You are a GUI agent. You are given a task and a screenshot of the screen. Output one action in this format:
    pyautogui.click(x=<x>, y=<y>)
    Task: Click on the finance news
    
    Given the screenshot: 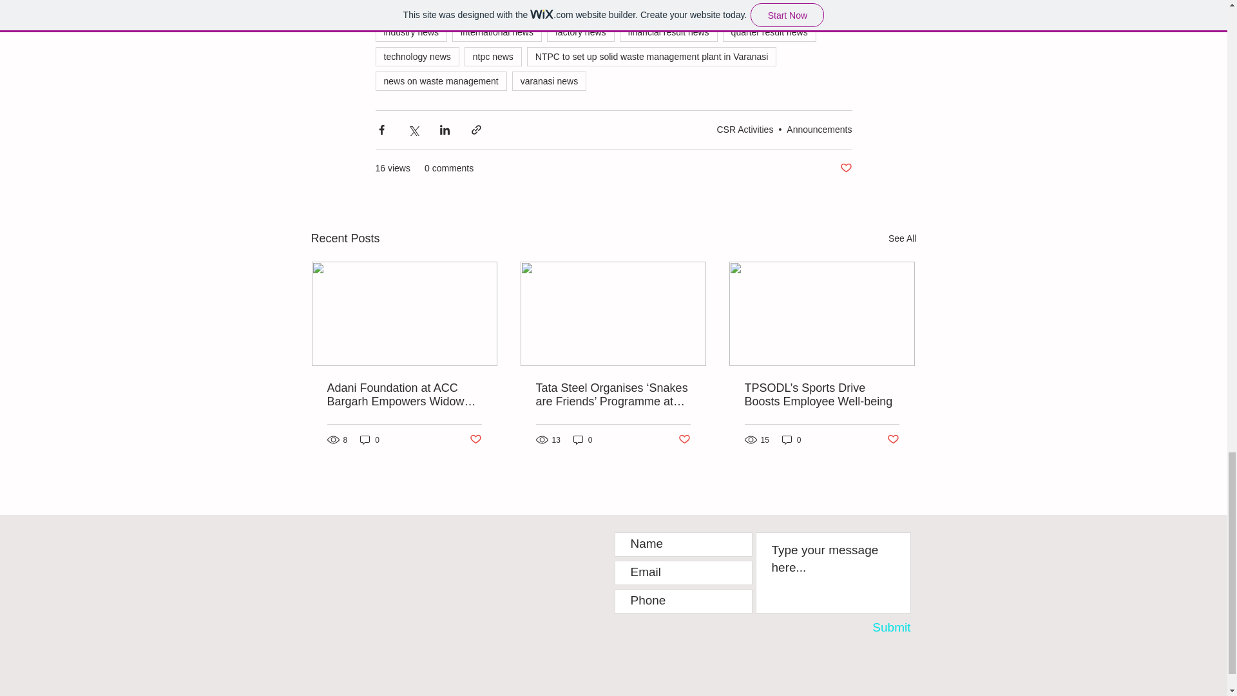 What is the action you would take?
    pyautogui.click(x=792, y=9)
    